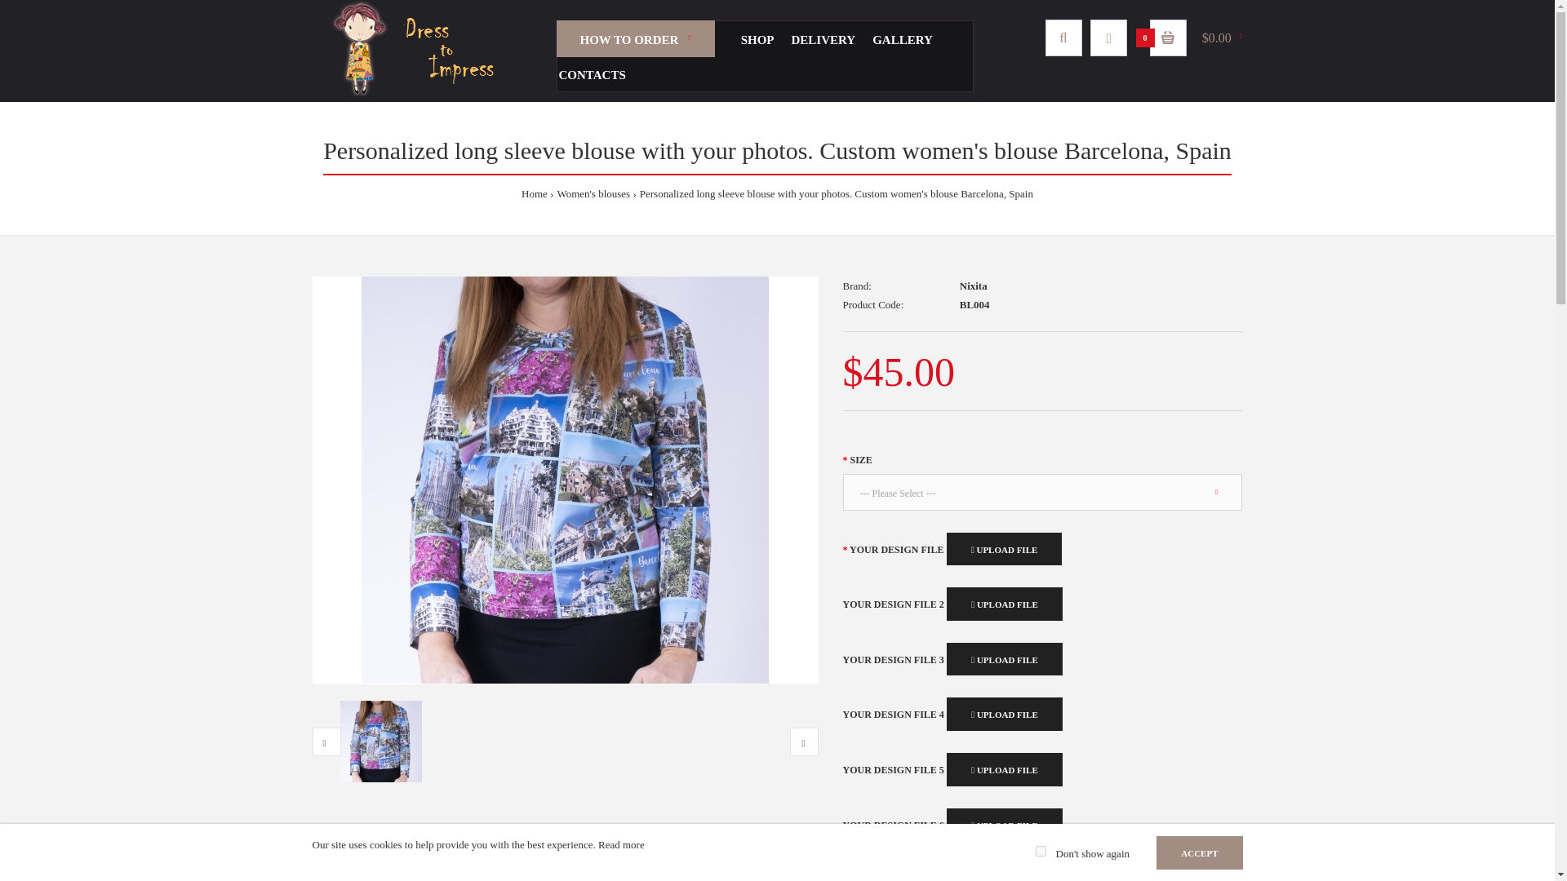  Describe the element at coordinates (1004, 604) in the screenshot. I see `UPLOAD FILE` at that location.